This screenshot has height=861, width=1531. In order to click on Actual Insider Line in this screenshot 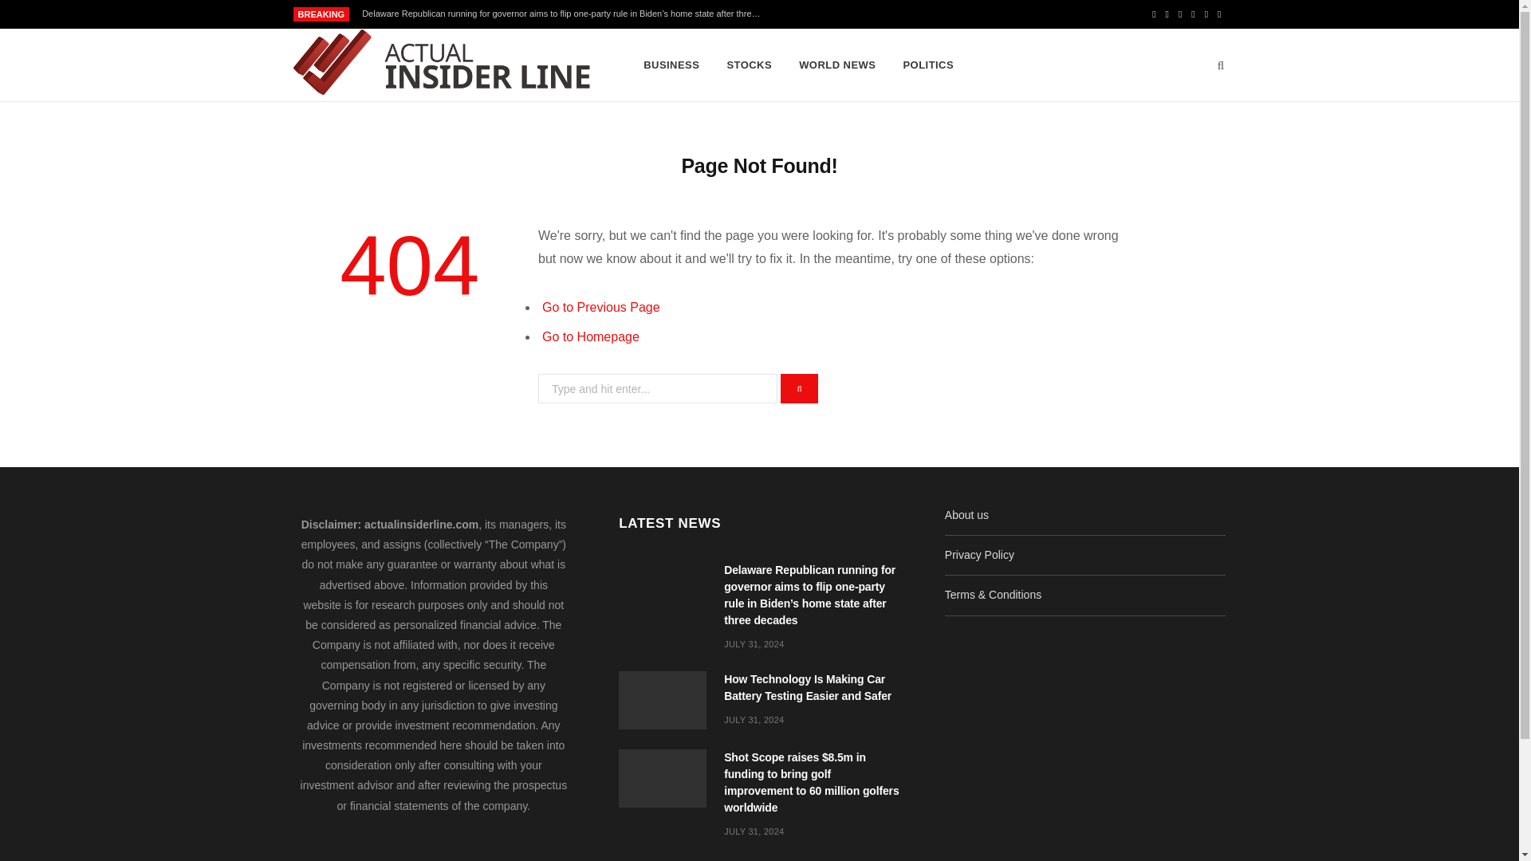, I will do `click(443, 65)`.